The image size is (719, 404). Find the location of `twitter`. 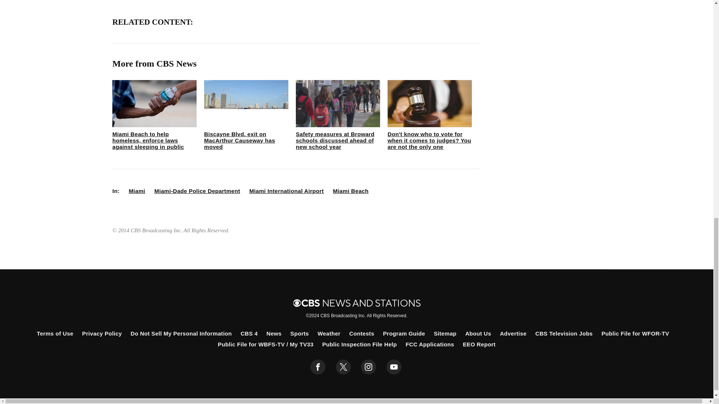

twitter is located at coordinates (343, 367).